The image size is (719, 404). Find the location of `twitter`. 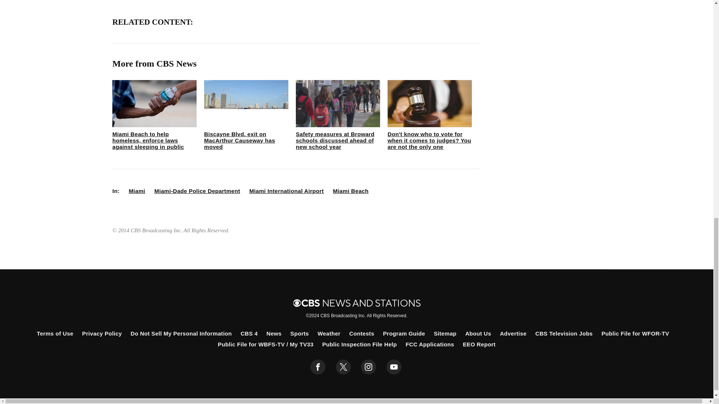

twitter is located at coordinates (343, 367).